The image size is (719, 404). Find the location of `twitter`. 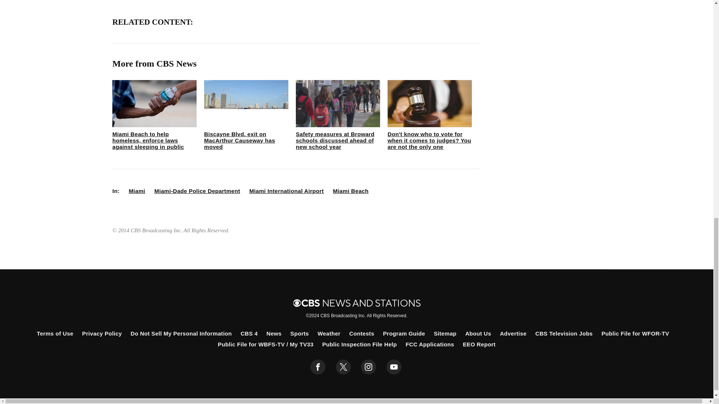

twitter is located at coordinates (343, 367).